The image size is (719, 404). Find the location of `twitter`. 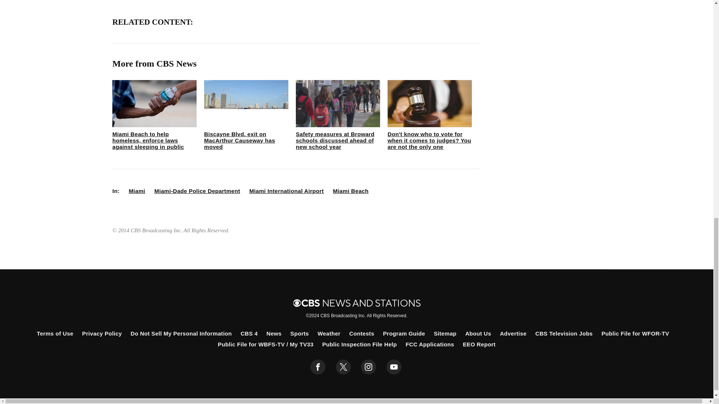

twitter is located at coordinates (343, 367).